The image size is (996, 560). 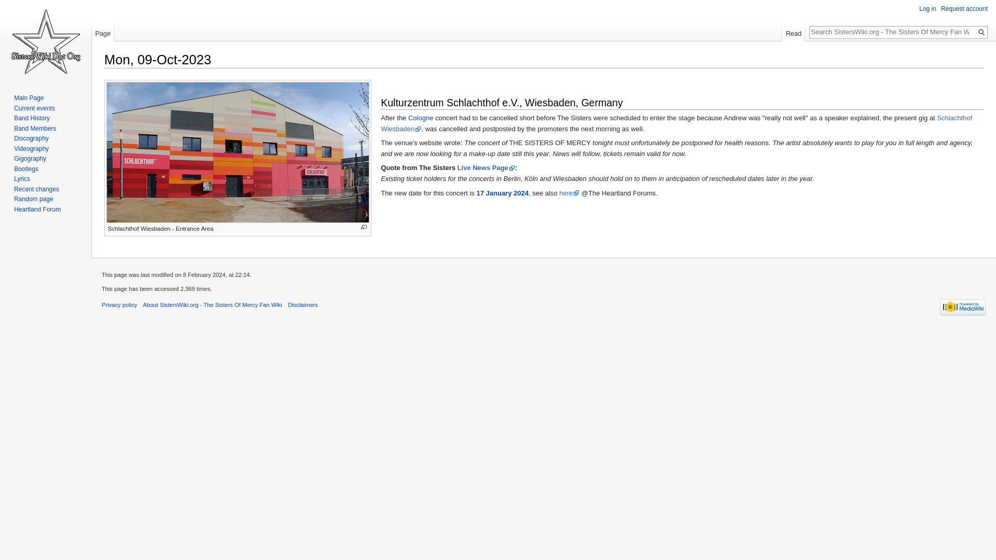 What do you see at coordinates (36, 189) in the screenshot?
I see `Recent changes` at bounding box center [36, 189].